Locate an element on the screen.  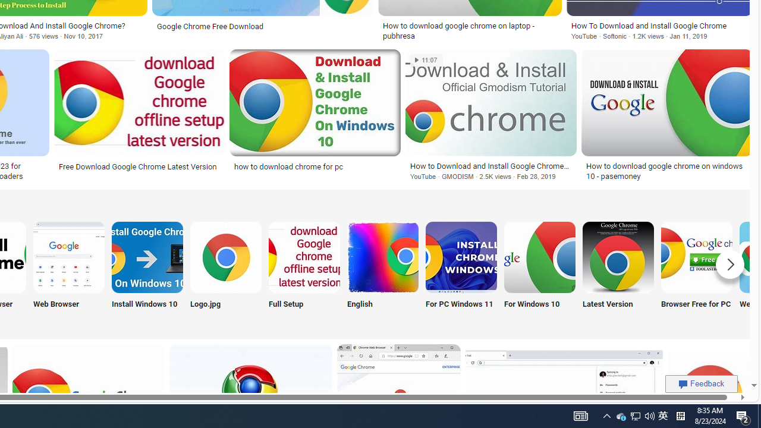
how to download chrome for pcSave is located at coordinates (317, 117).